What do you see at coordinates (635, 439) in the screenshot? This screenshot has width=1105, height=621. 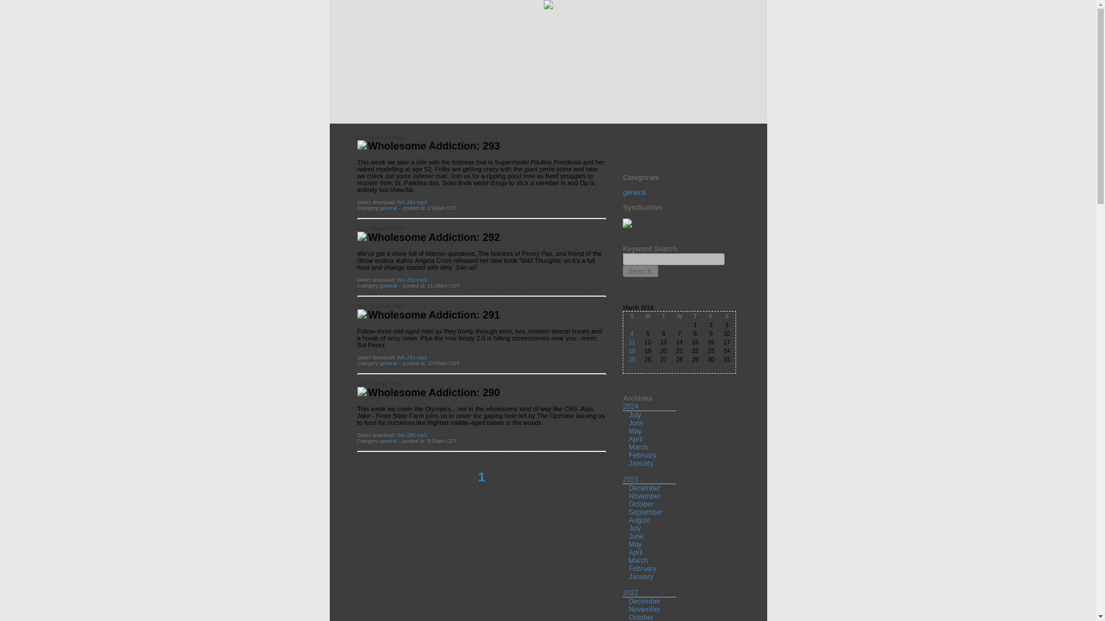 I see `April` at bounding box center [635, 439].